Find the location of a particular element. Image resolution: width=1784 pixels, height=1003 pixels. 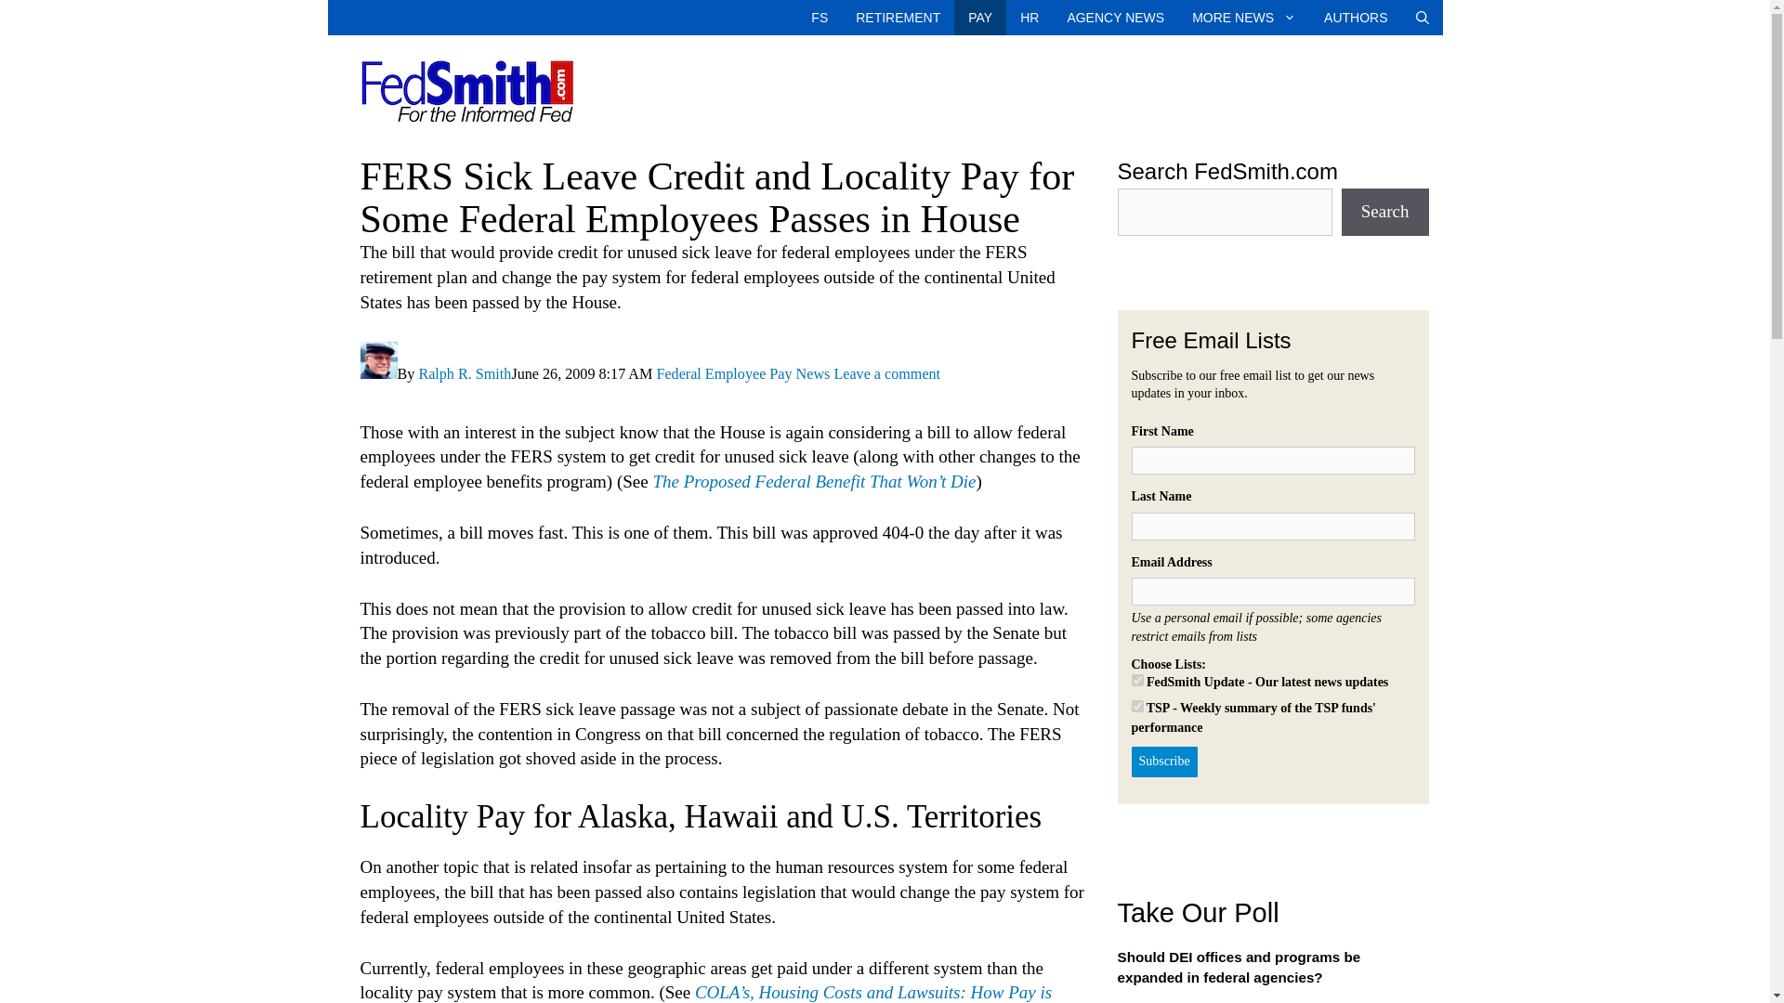

AGENCY NEWS is located at coordinates (1115, 17).